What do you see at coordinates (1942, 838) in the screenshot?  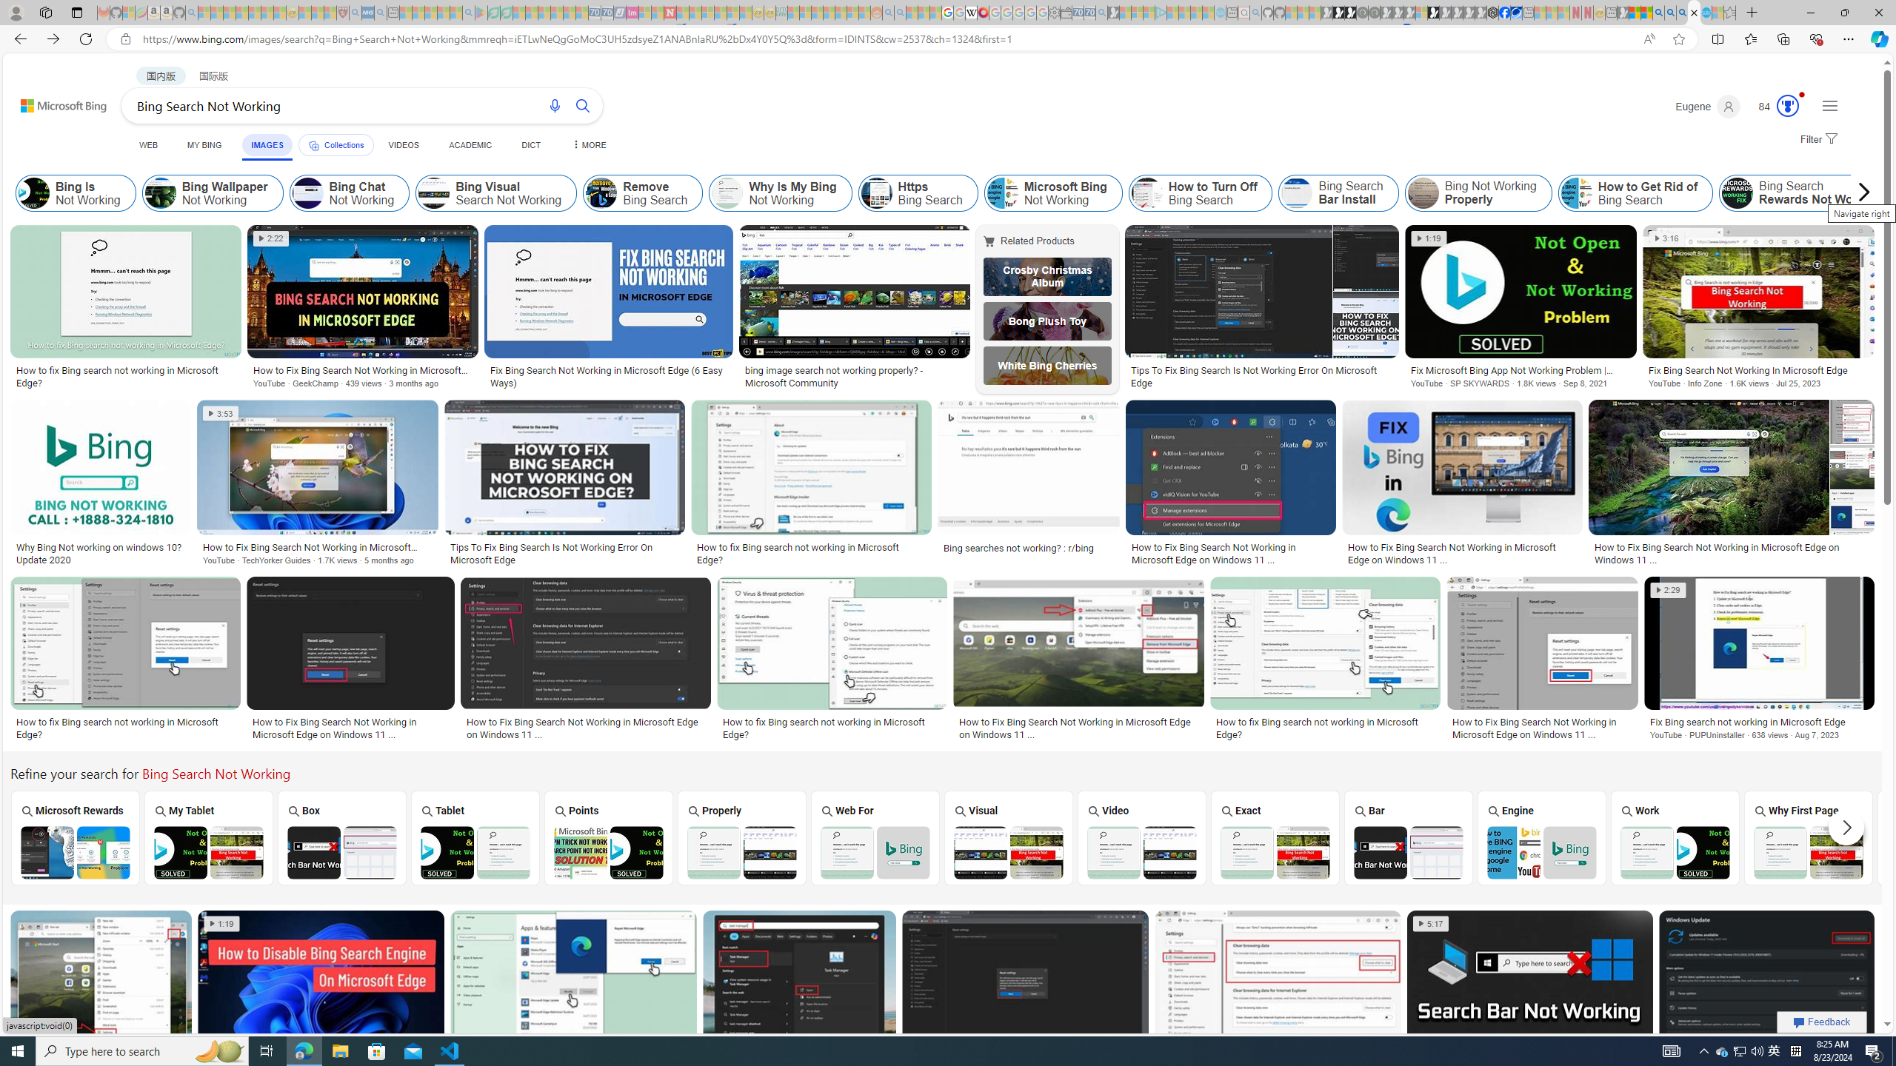 I see `Microsoft Bing Image Search Not Working Microsoft` at bounding box center [1942, 838].